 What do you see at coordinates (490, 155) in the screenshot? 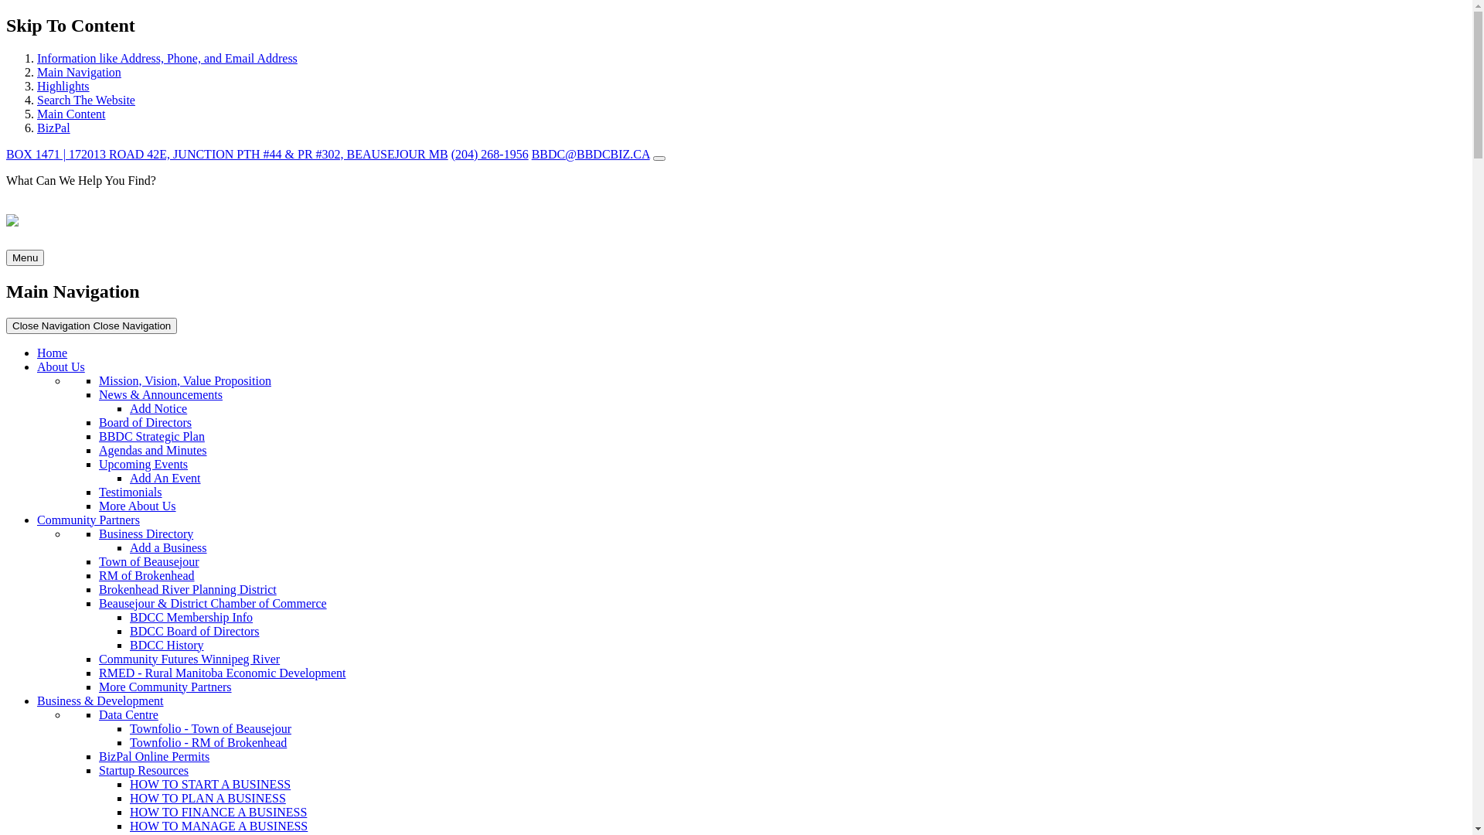
I see `(204) 268-1956` at bounding box center [490, 155].